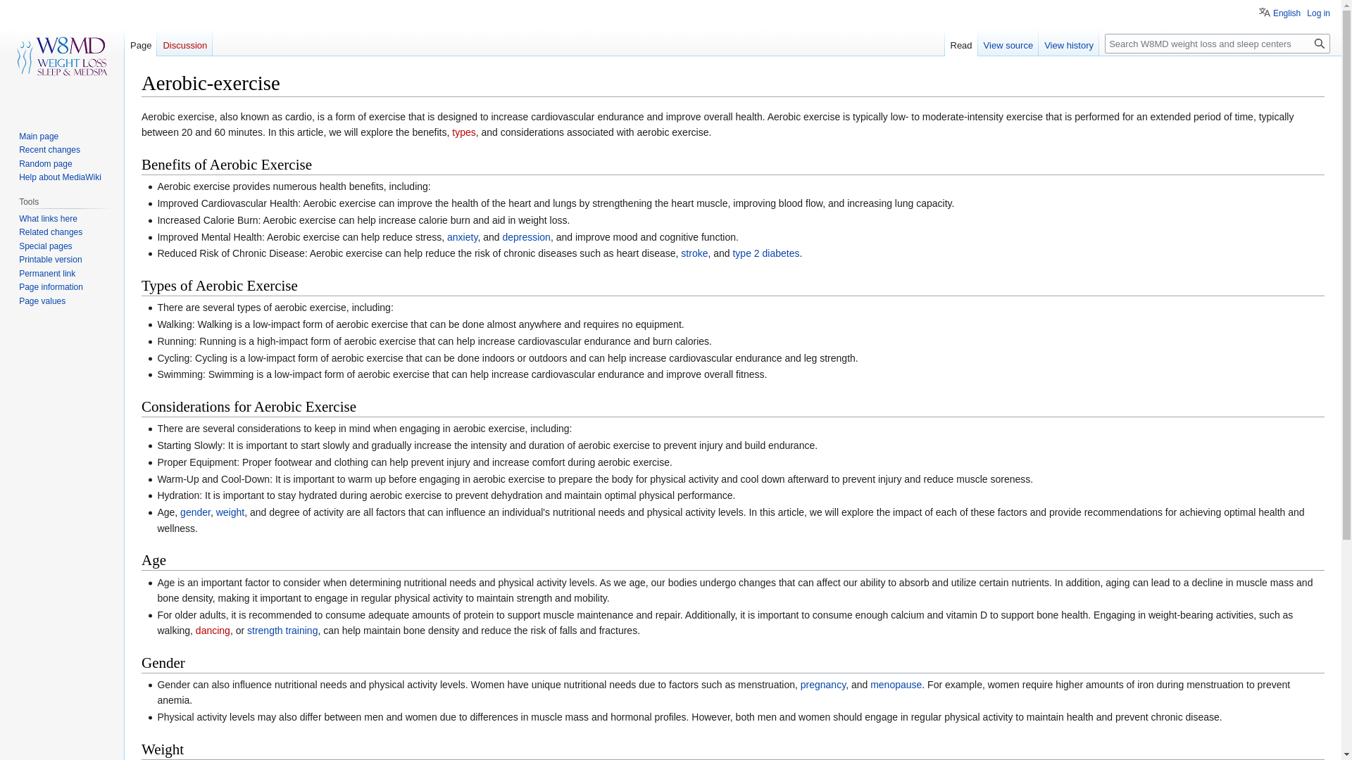 The image size is (1352, 760). Describe the element at coordinates (1318, 13) in the screenshot. I see `Log in` at that location.